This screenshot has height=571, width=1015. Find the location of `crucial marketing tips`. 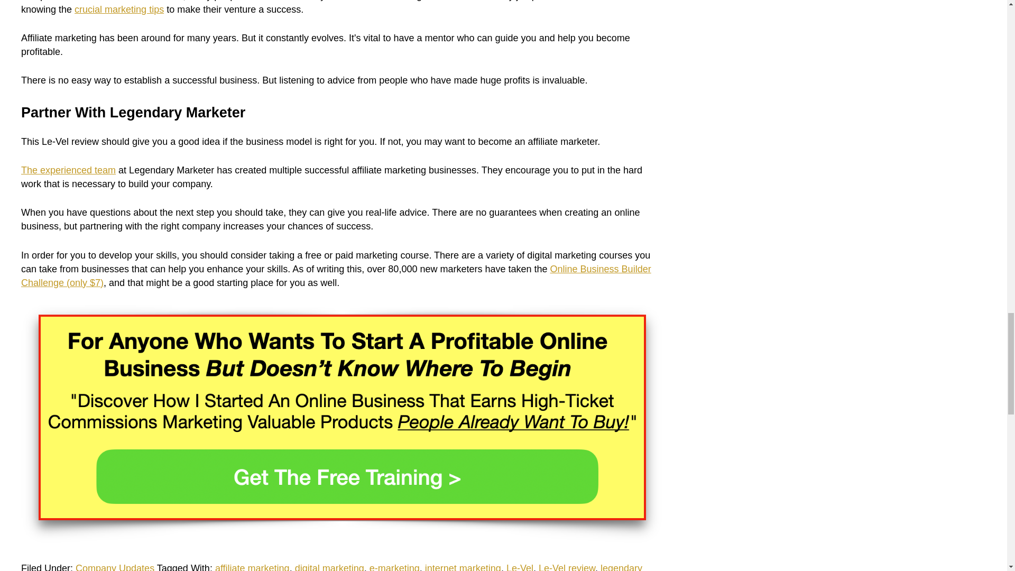

crucial marketing tips is located at coordinates (118, 10).